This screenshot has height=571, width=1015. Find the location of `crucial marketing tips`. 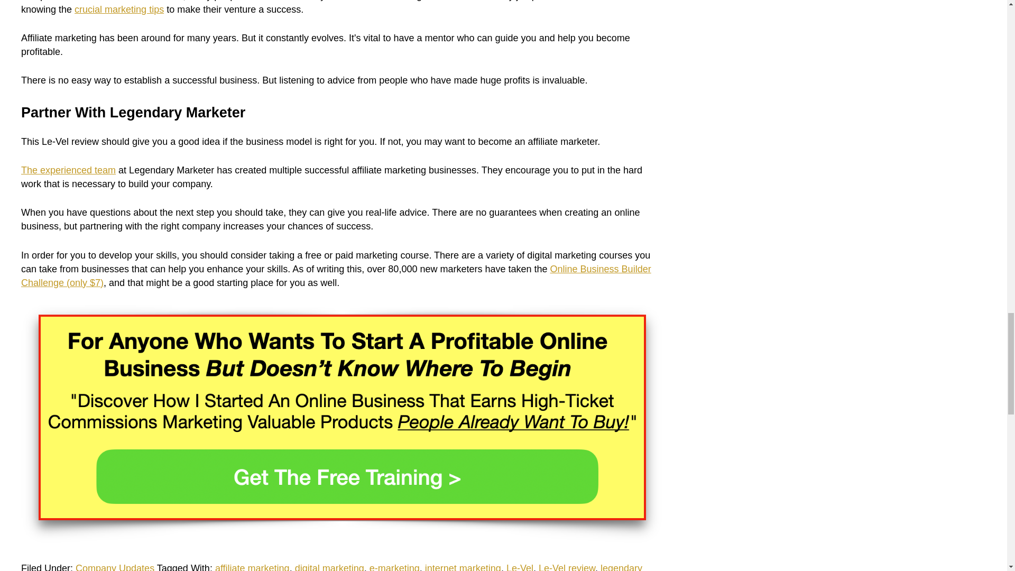

crucial marketing tips is located at coordinates (118, 10).